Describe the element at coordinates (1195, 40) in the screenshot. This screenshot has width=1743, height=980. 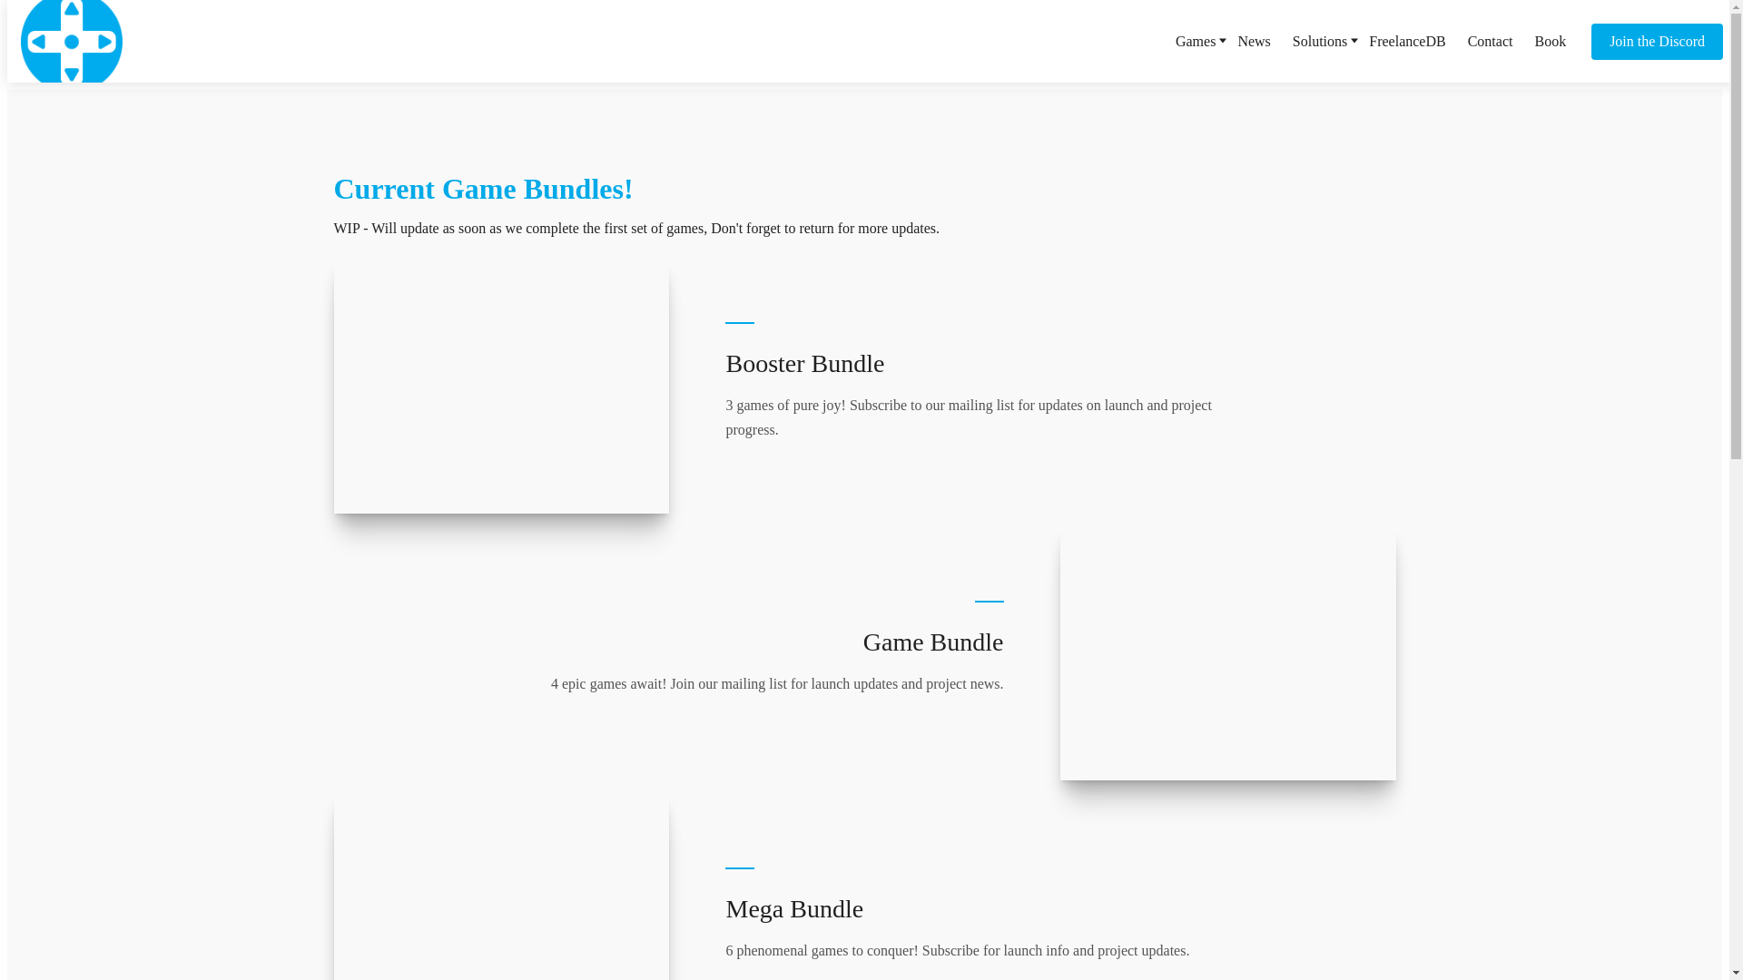
I see `Games` at that location.